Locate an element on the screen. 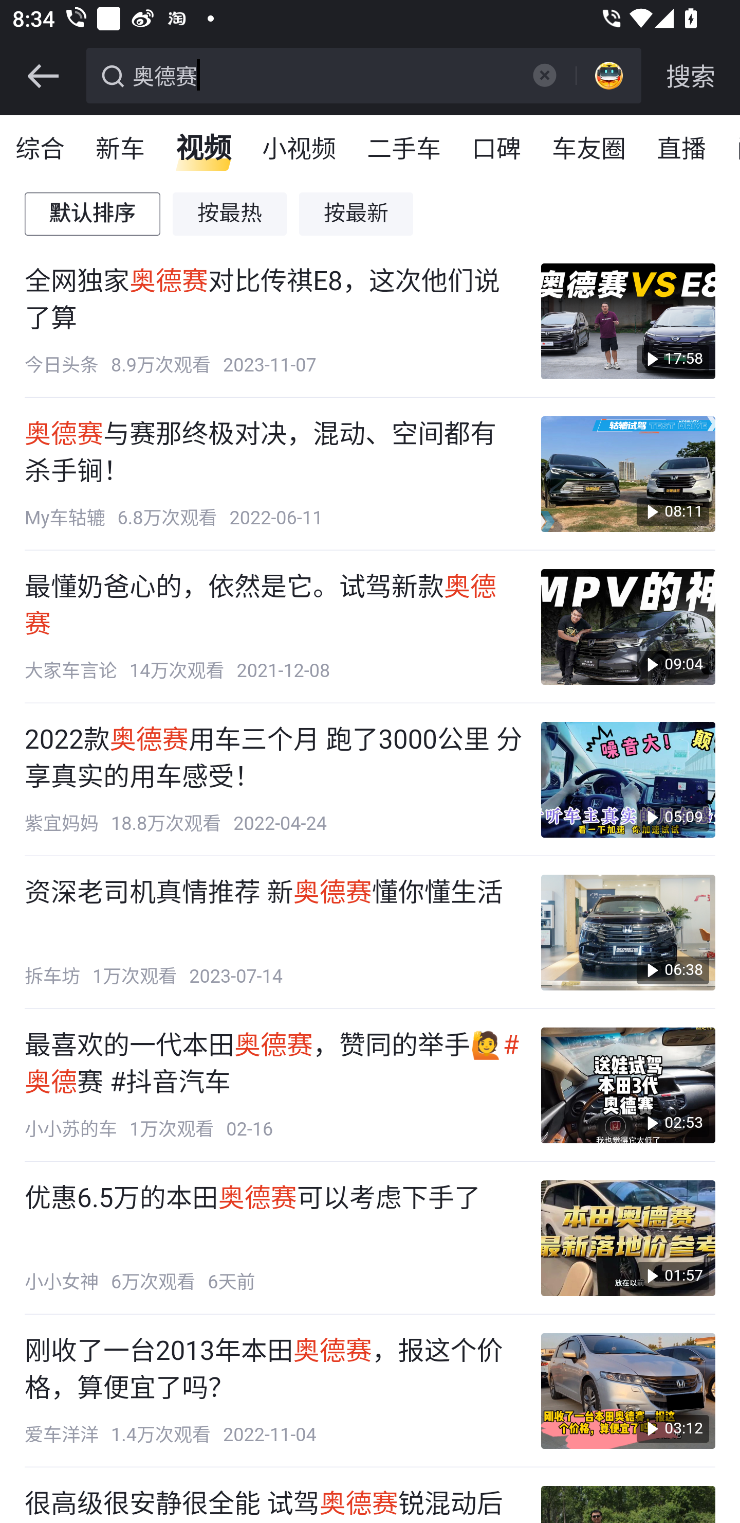 The image size is (740, 1523). 奥德赛 is located at coordinates (322, 74).